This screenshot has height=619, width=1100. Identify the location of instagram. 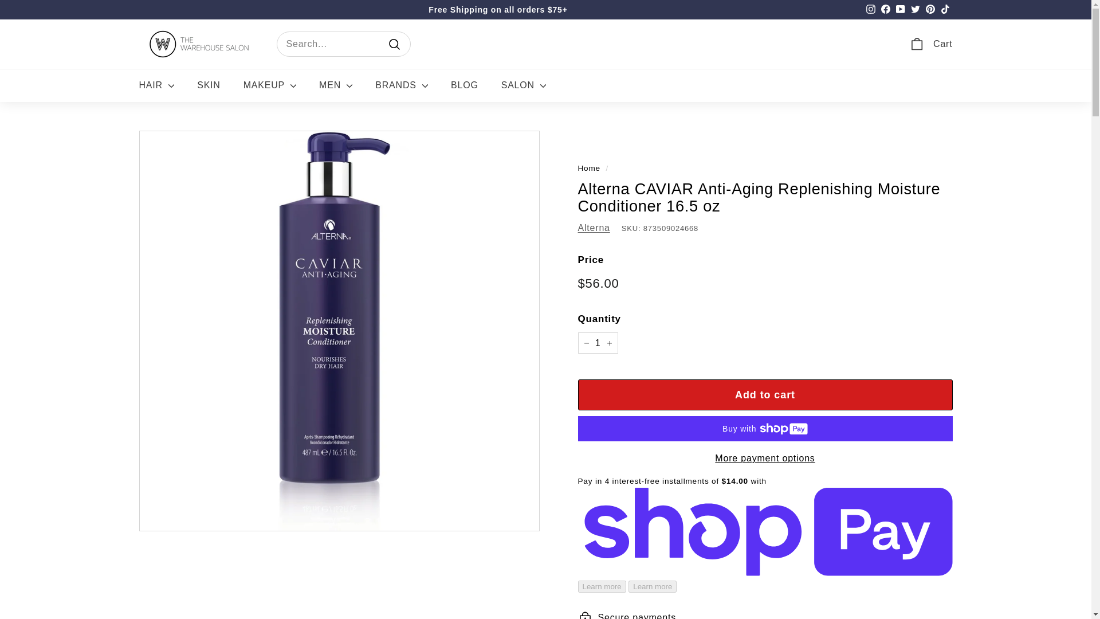
(871, 9).